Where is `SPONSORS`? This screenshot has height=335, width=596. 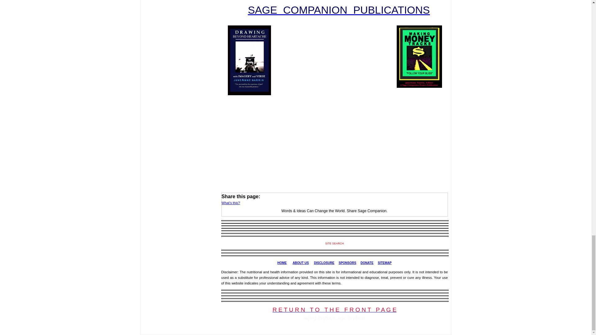 SPONSORS is located at coordinates (347, 263).